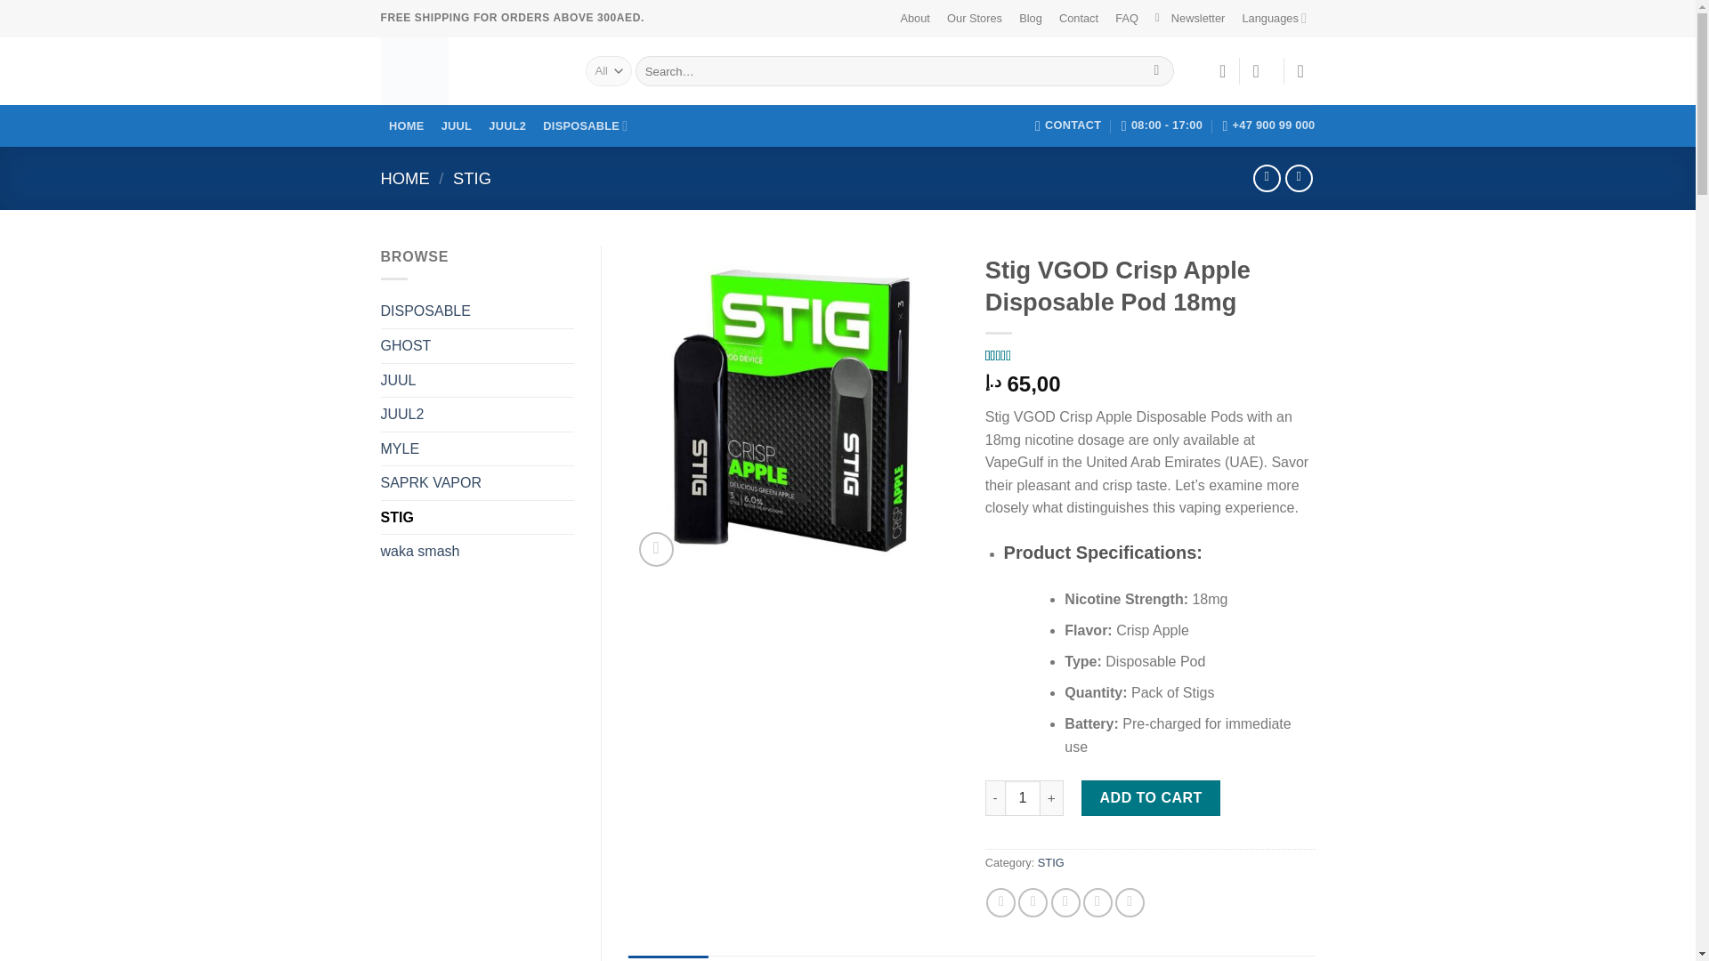 The image size is (1709, 961). Describe the element at coordinates (915, 19) in the screenshot. I see `About` at that location.